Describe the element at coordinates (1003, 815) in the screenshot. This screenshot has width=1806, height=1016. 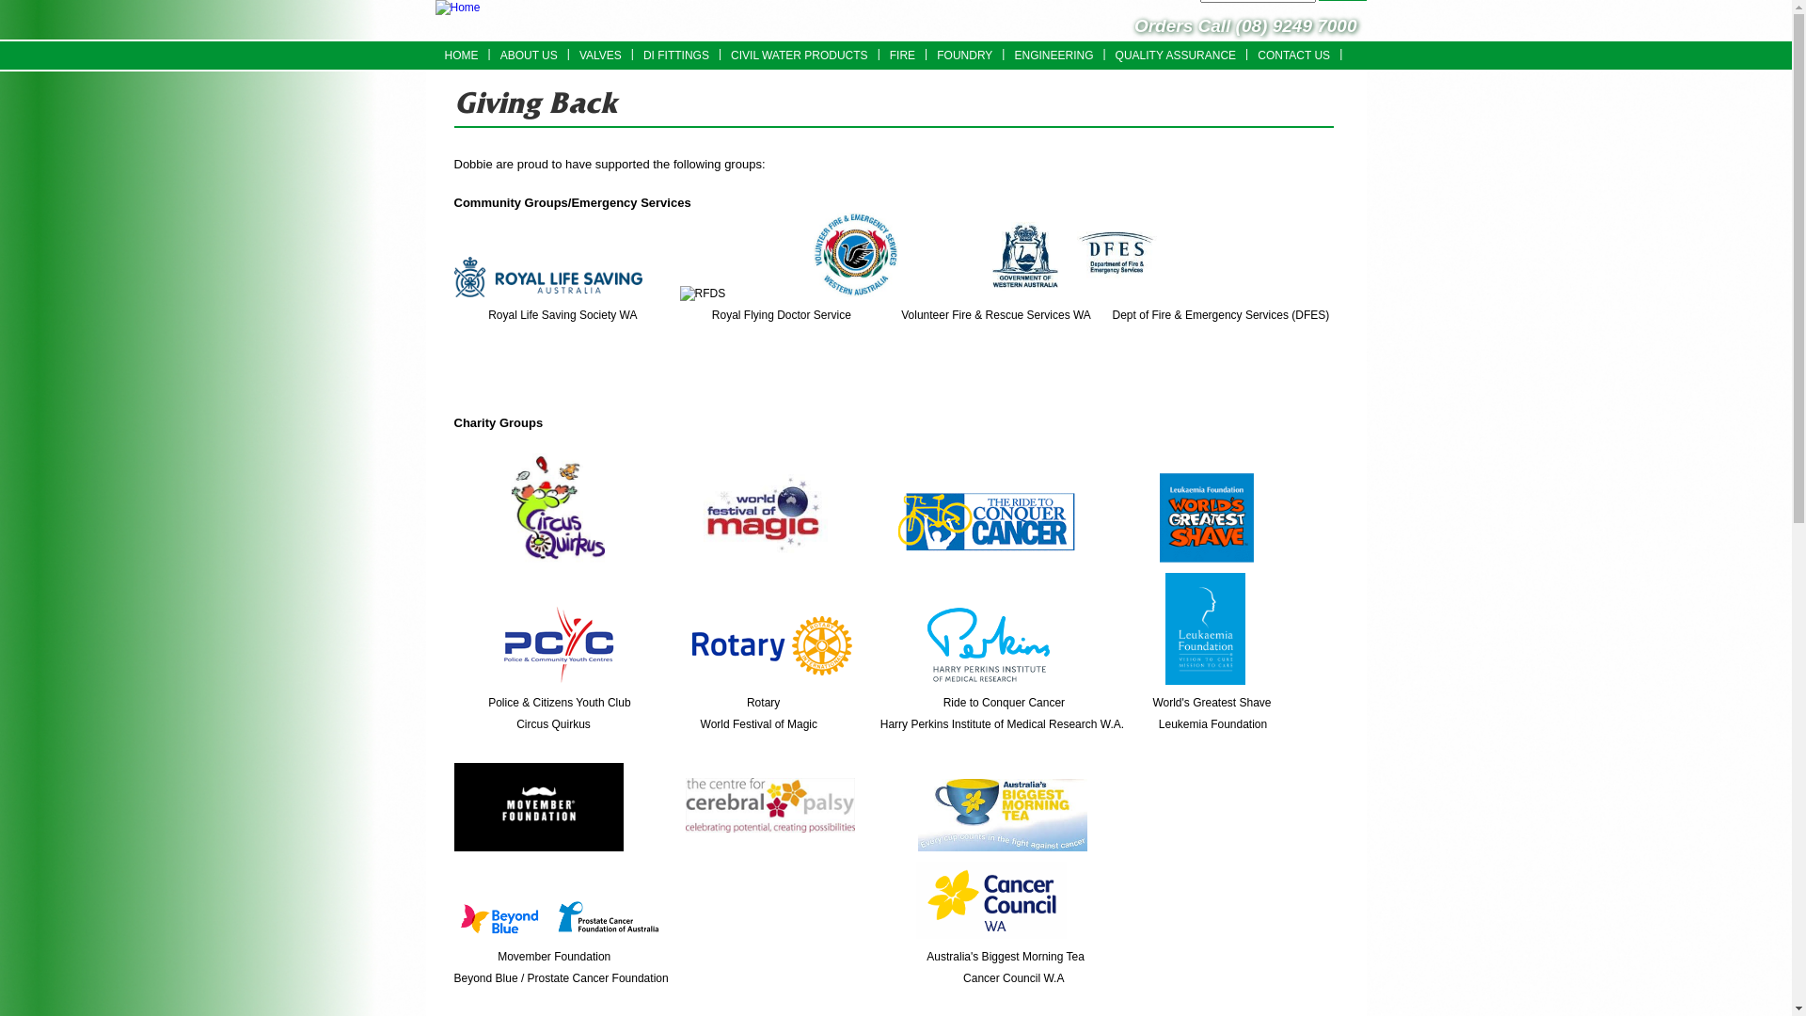
I see `Morning Tea` at that location.